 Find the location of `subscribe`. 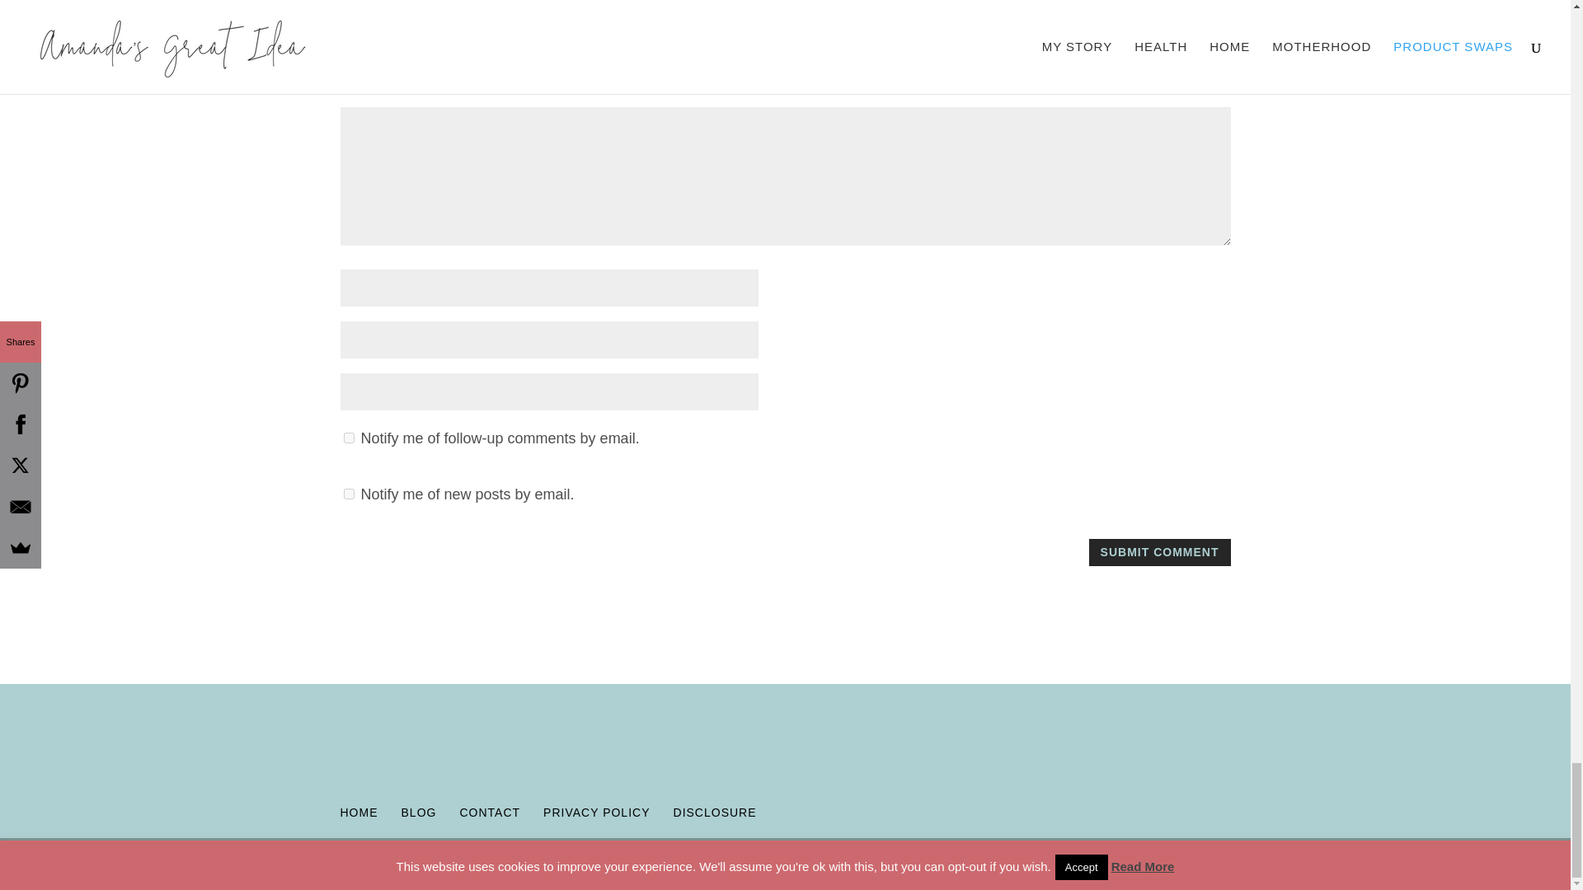

subscribe is located at coordinates (348, 437).